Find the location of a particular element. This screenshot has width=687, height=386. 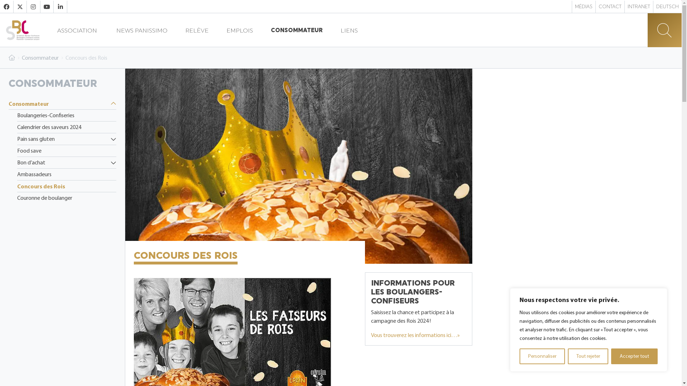

Food save is located at coordinates (67, 151).